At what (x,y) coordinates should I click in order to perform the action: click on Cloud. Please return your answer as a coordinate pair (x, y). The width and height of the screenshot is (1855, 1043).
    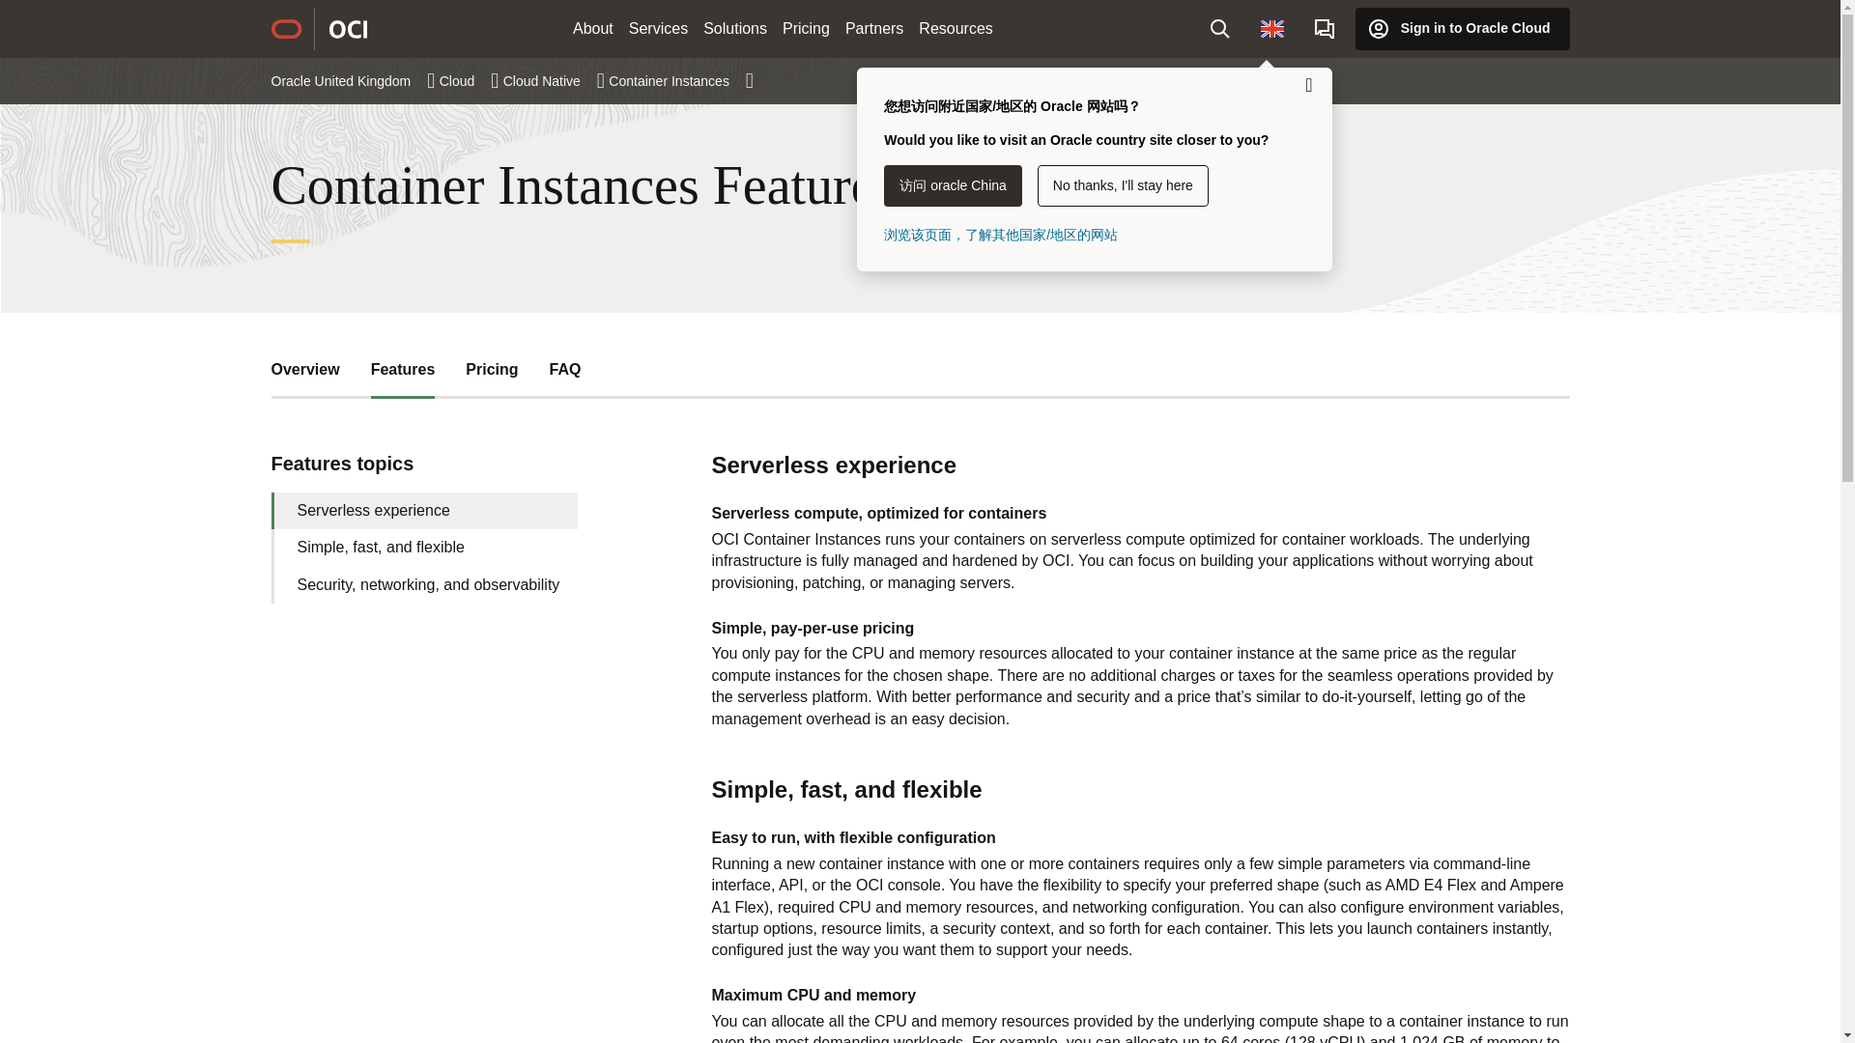
    Looking at the image, I should click on (470, 80).